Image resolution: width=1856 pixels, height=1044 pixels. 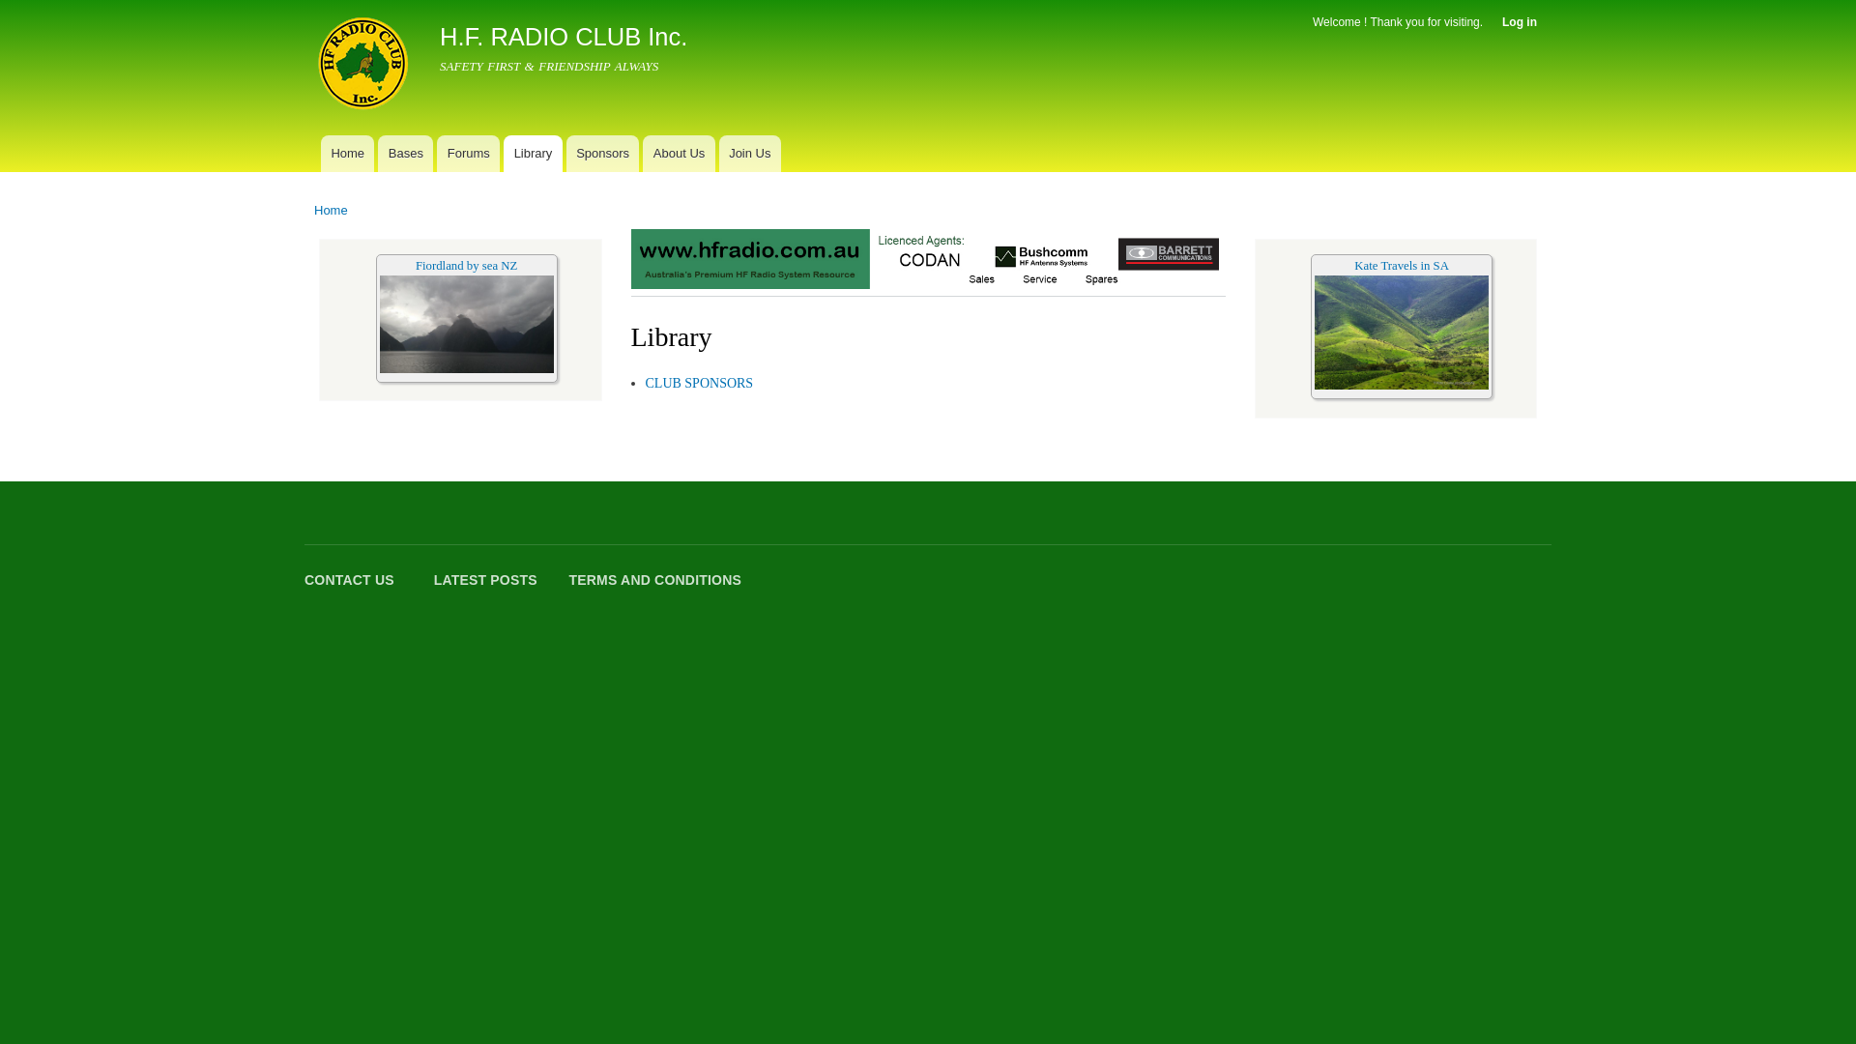 I want to click on Home, so click(x=365, y=66).